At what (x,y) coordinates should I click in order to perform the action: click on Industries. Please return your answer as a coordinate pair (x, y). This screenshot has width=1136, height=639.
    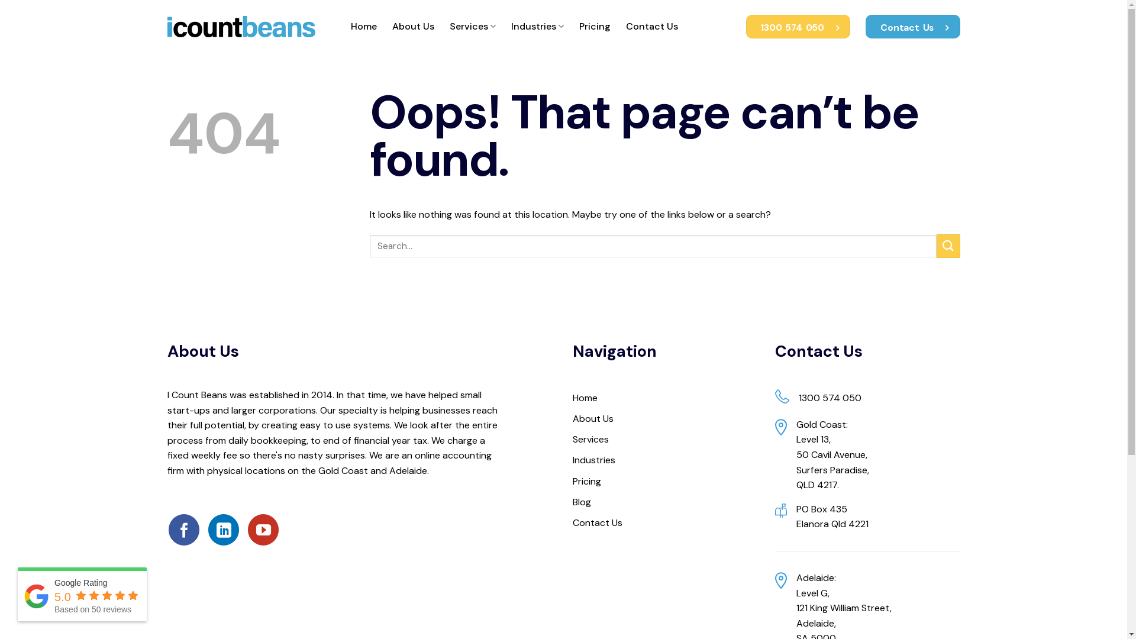
    Looking at the image, I should click on (537, 27).